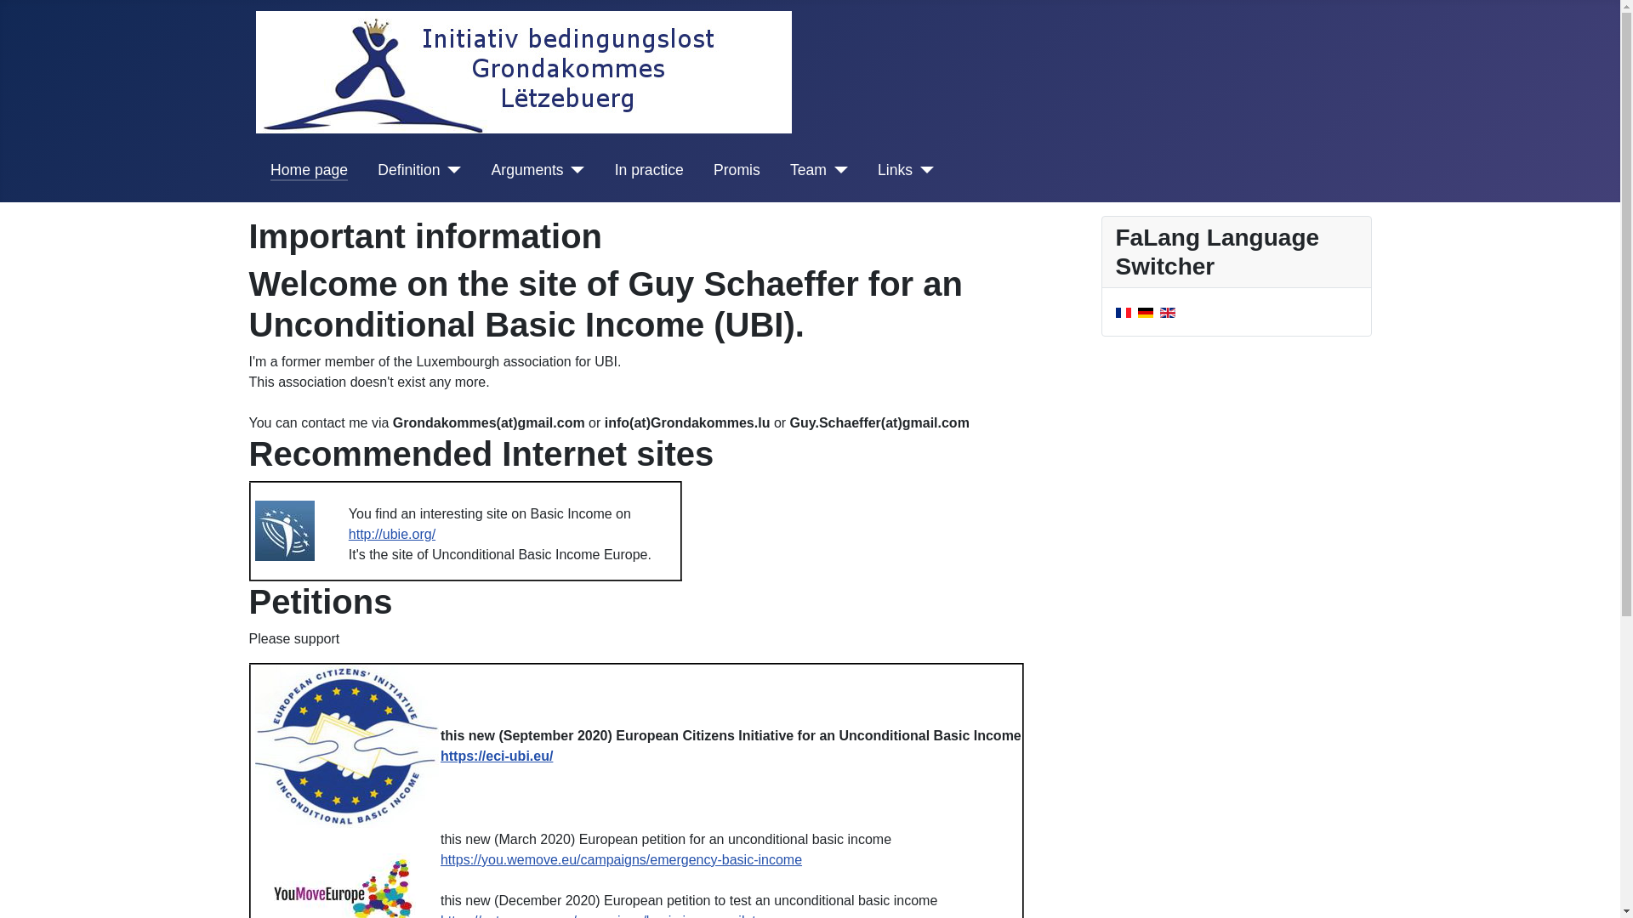  Describe the element at coordinates (1145, 312) in the screenshot. I see `Deutsch` at that location.